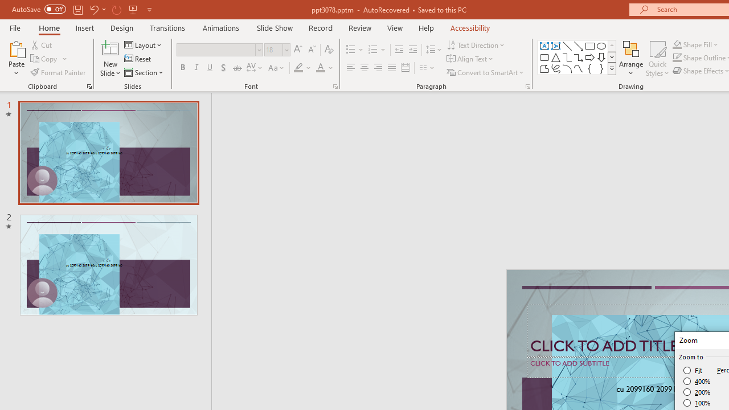  Describe the element at coordinates (677, 44) in the screenshot. I see `Shape Fill Dark Green, Accent 2` at that location.